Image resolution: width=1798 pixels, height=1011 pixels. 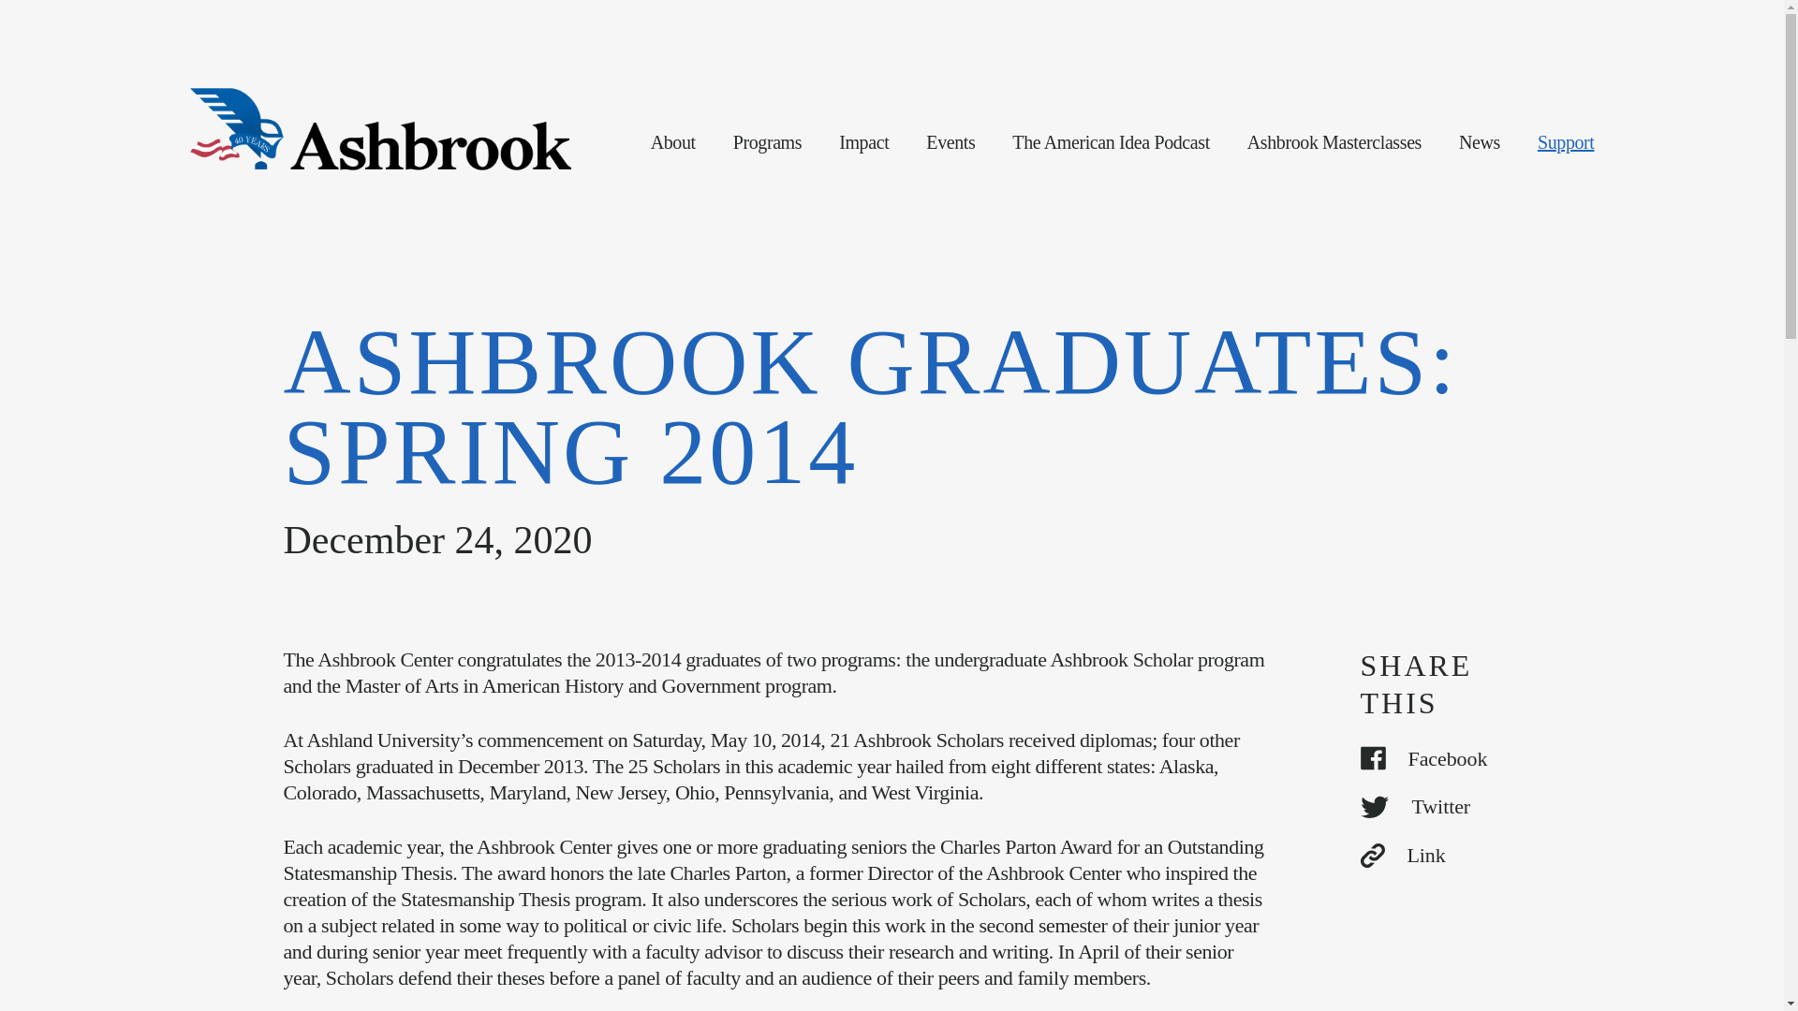 What do you see at coordinates (1110, 142) in the screenshot?
I see `The American Idea Podcast` at bounding box center [1110, 142].